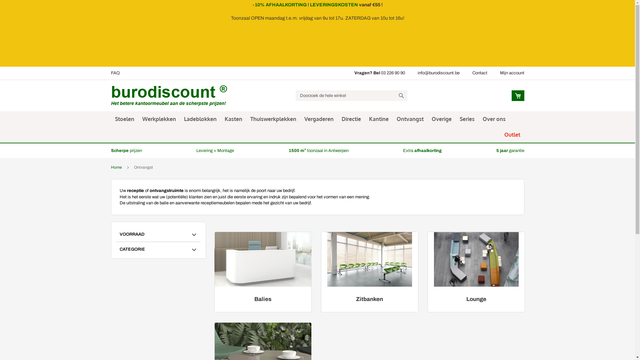 This screenshot has width=640, height=360. Describe the element at coordinates (467, 119) in the screenshot. I see `Series` at that location.